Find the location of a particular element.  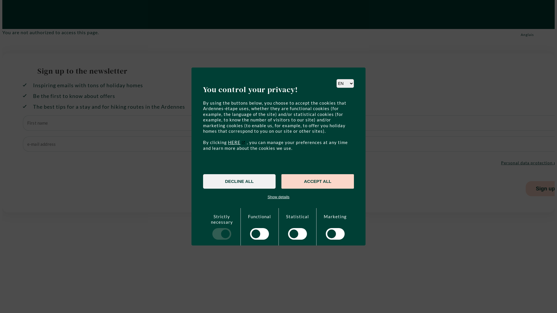

on is located at coordinates (259, 227).